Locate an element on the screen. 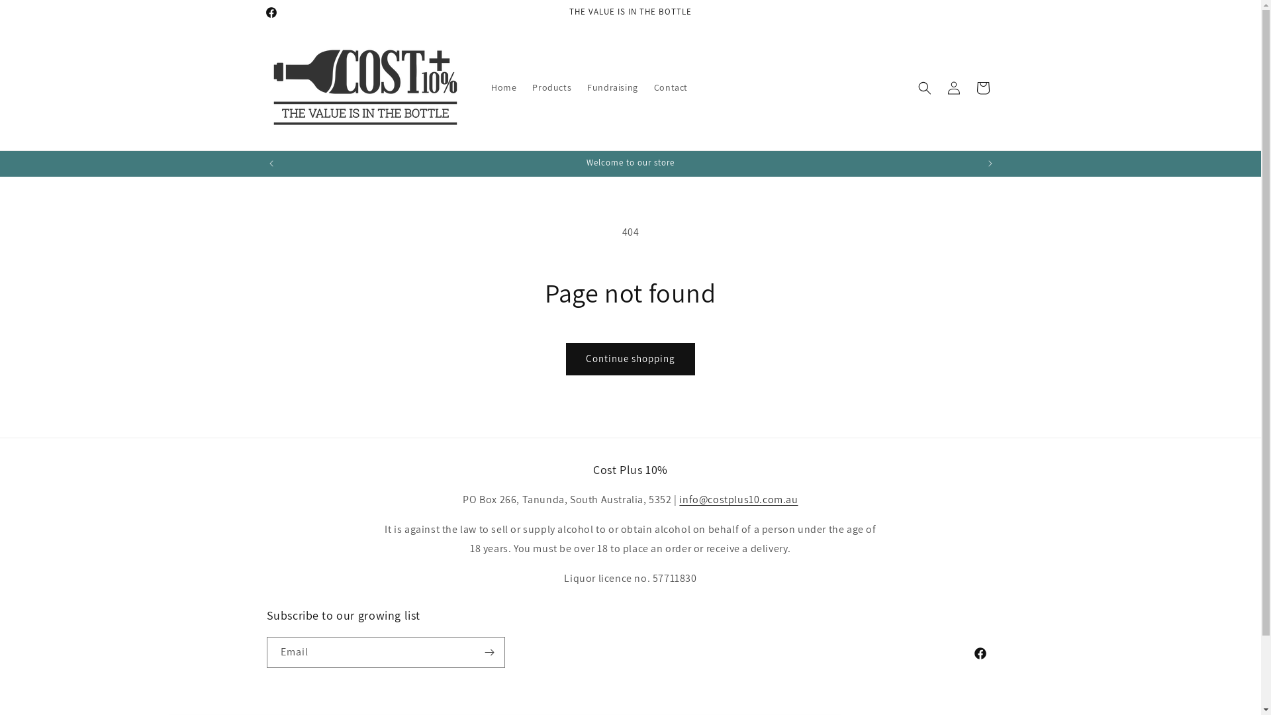 The image size is (1271, 715). Home is located at coordinates (504, 87).